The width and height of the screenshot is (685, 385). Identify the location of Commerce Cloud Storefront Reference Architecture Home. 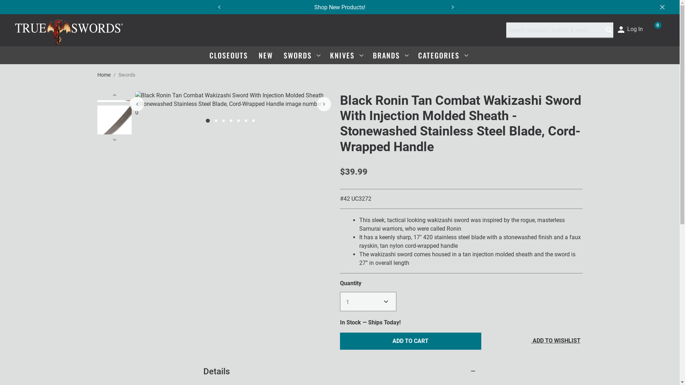
(69, 30).